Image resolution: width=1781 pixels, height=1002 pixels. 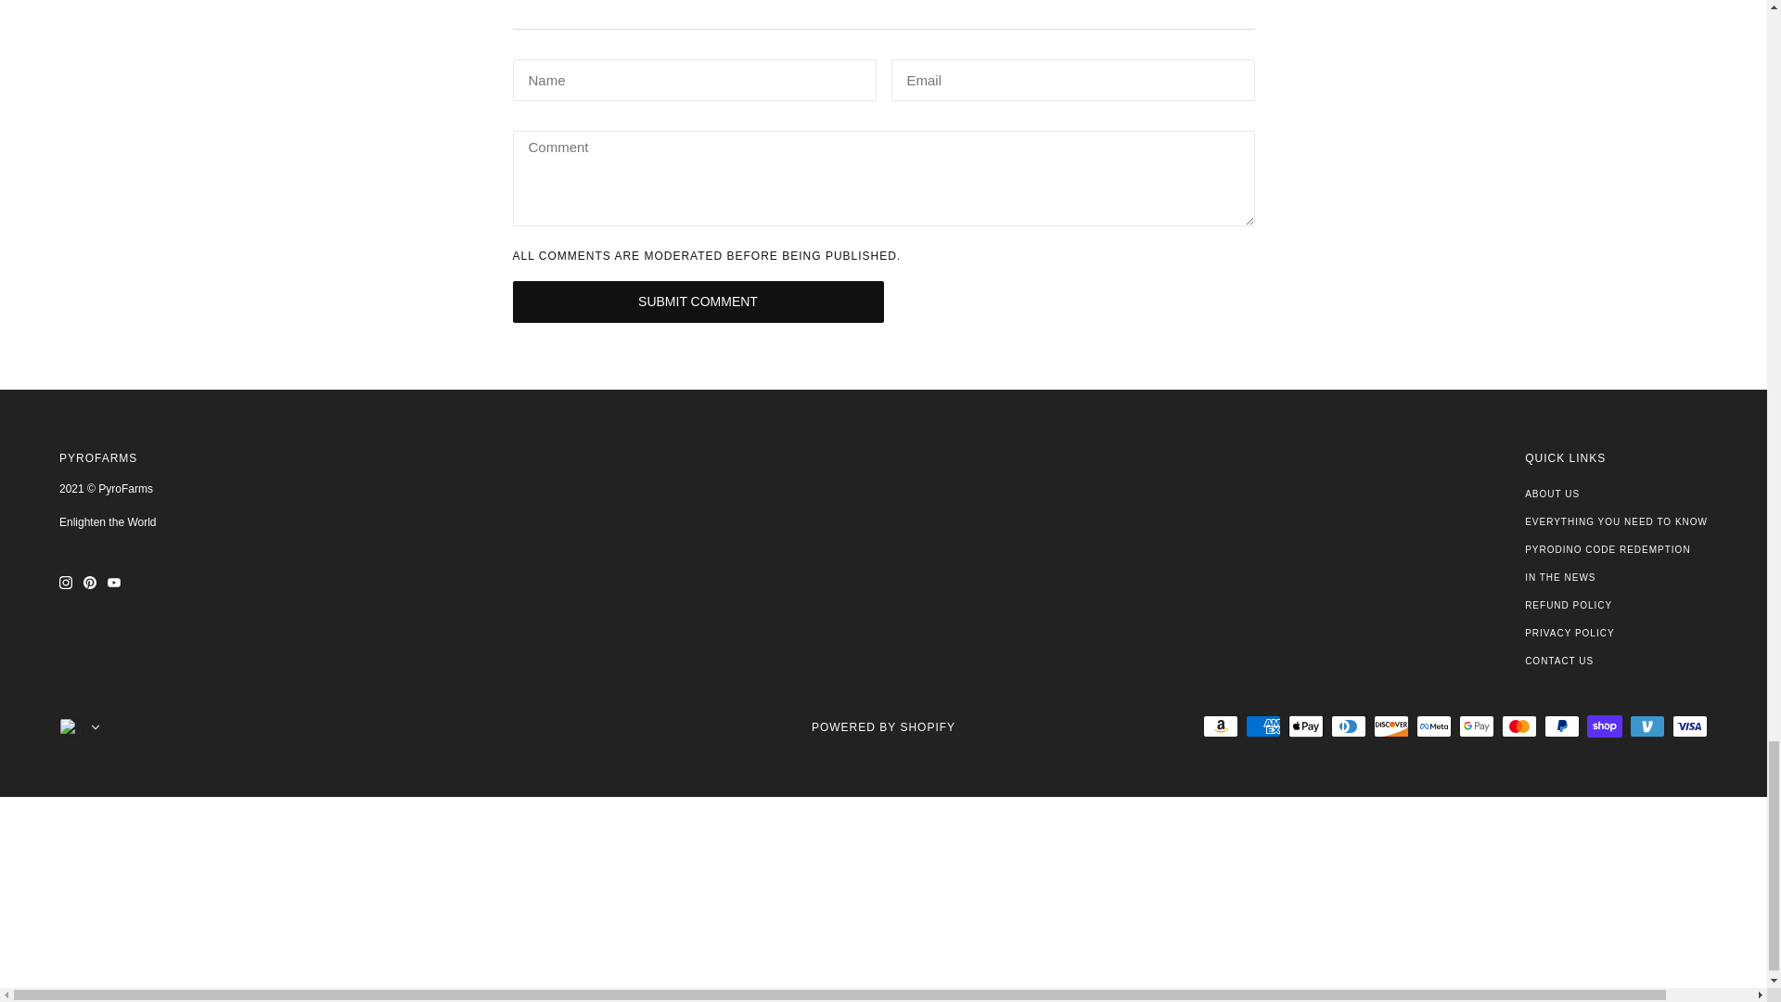 I want to click on Refund policy, so click(x=1568, y=605).